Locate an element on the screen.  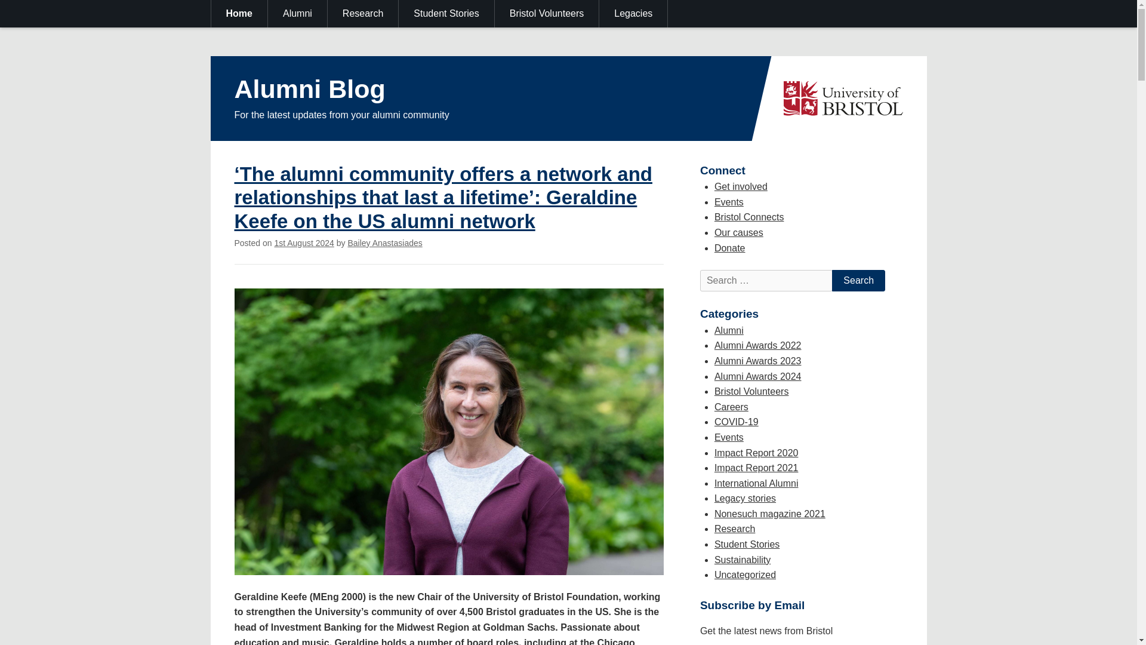
Bailey Anastasiades is located at coordinates (384, 242).